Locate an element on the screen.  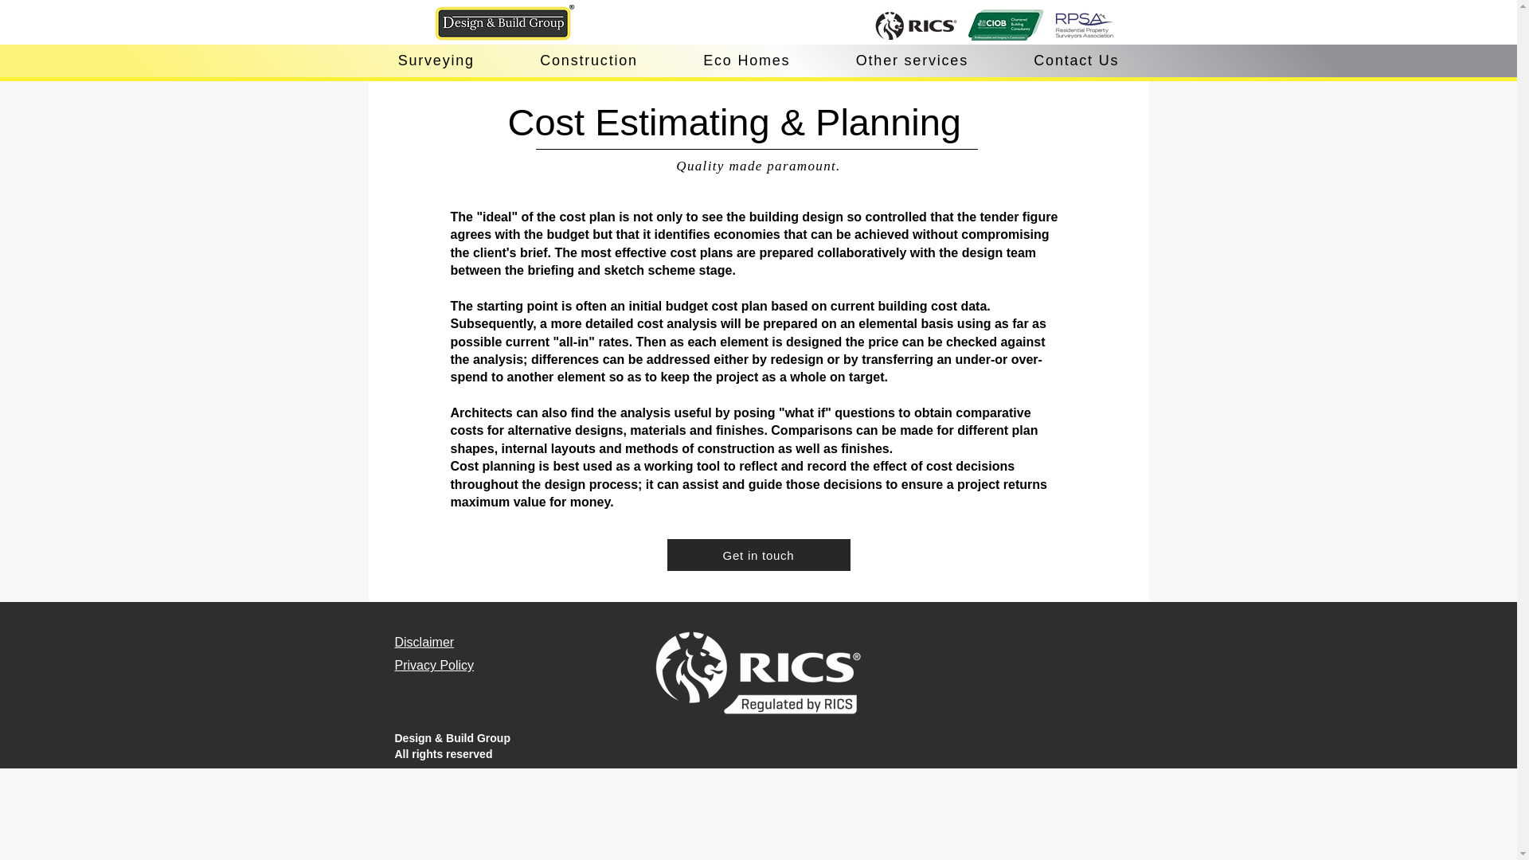
Contact Us is located at coordinates (1076, 61).